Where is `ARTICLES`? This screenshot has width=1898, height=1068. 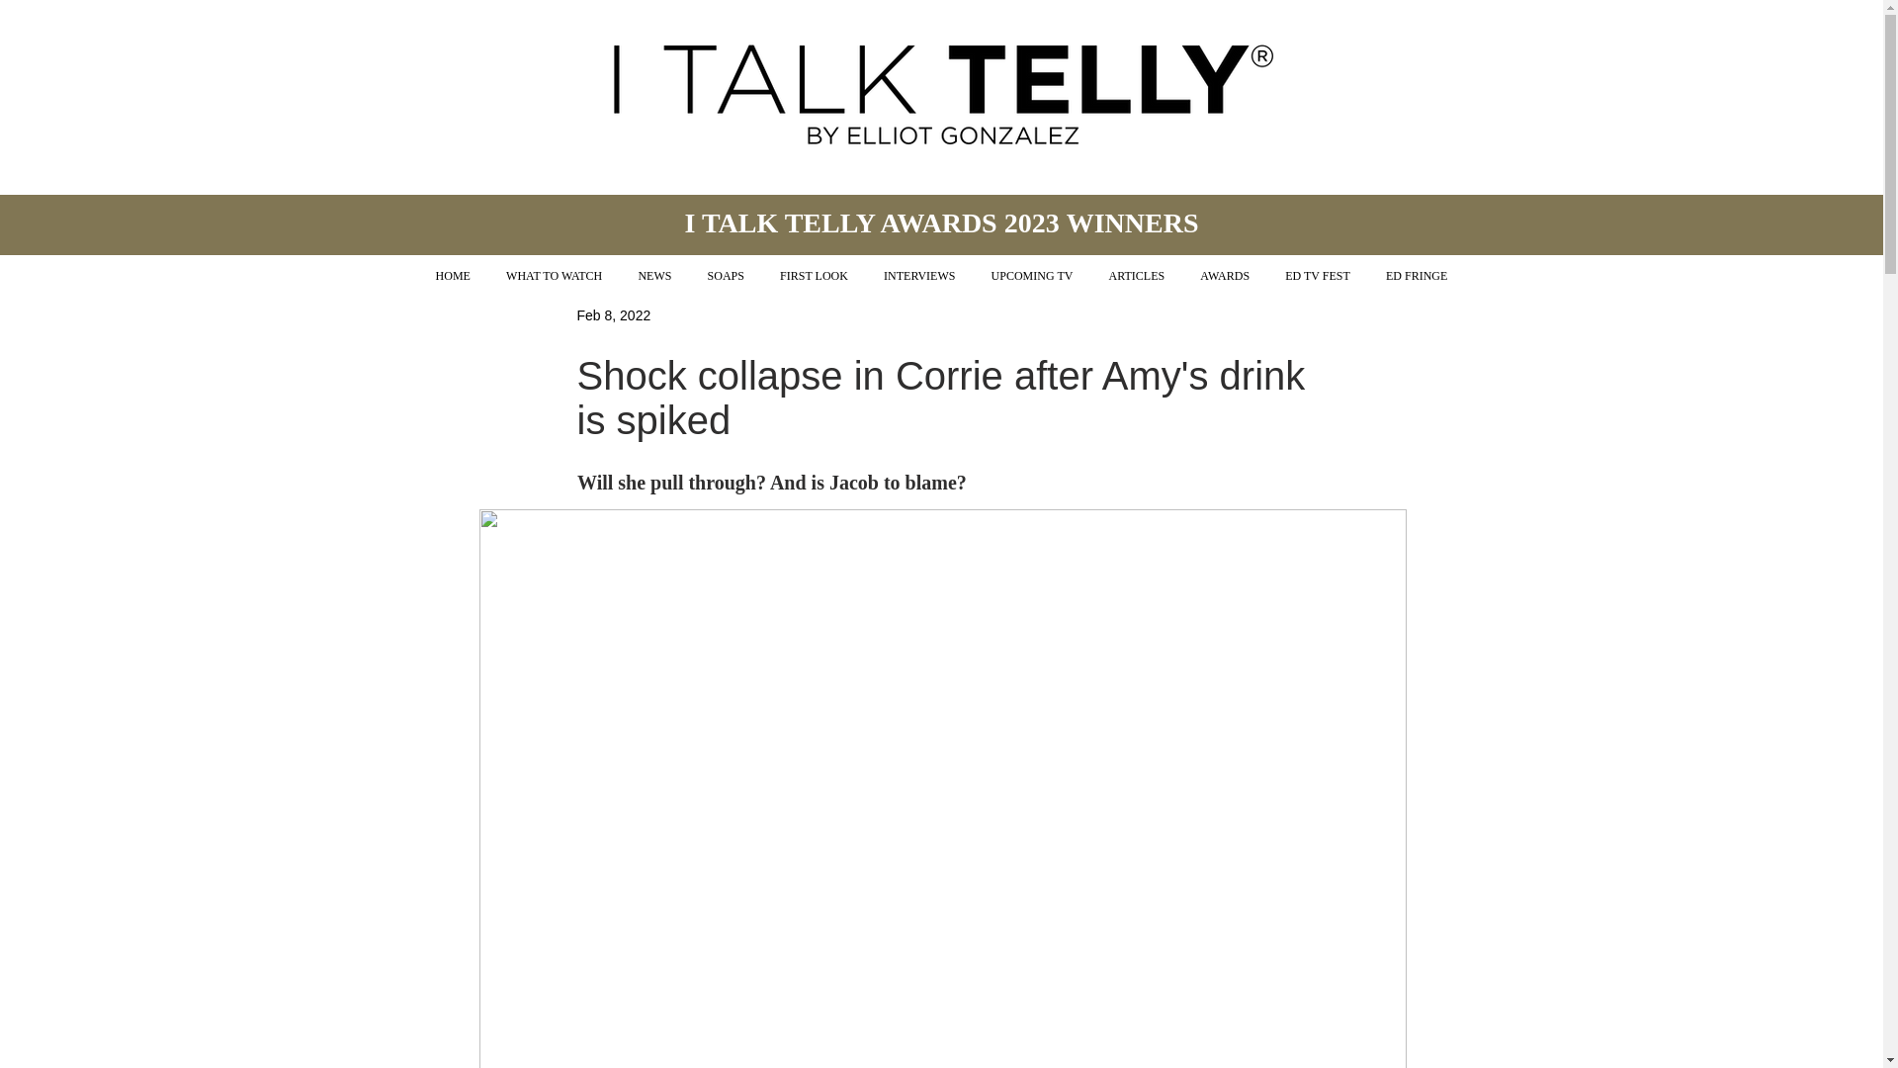 ARTICLES is located at coordinates (1137, 277).